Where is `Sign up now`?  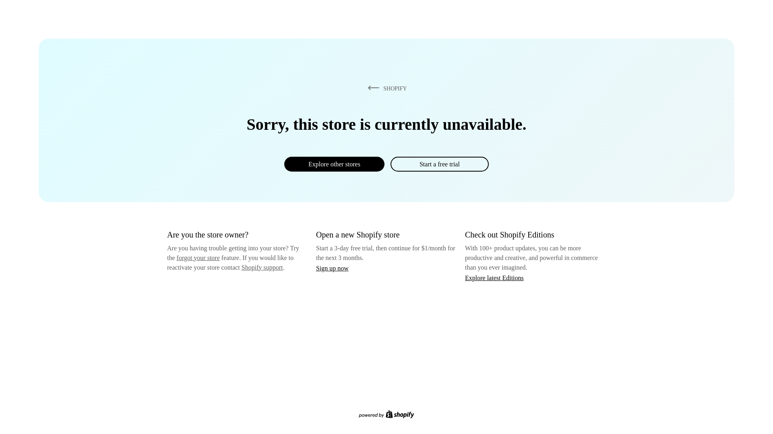 Sign up now is located at coordinates (332, 268).